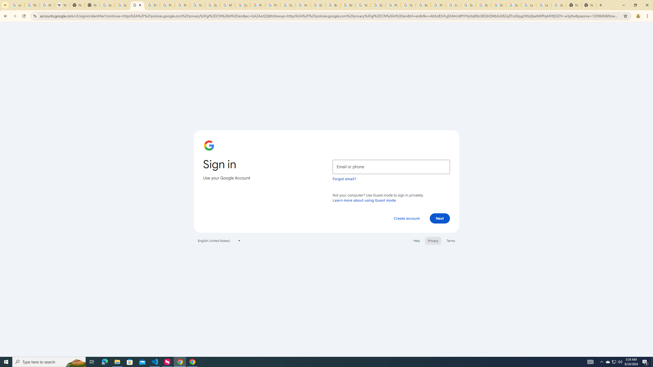 The image size is (653, 367). Describe the element at coordinates (589, 5) in the screenshot. I see `New Tab` at that location.